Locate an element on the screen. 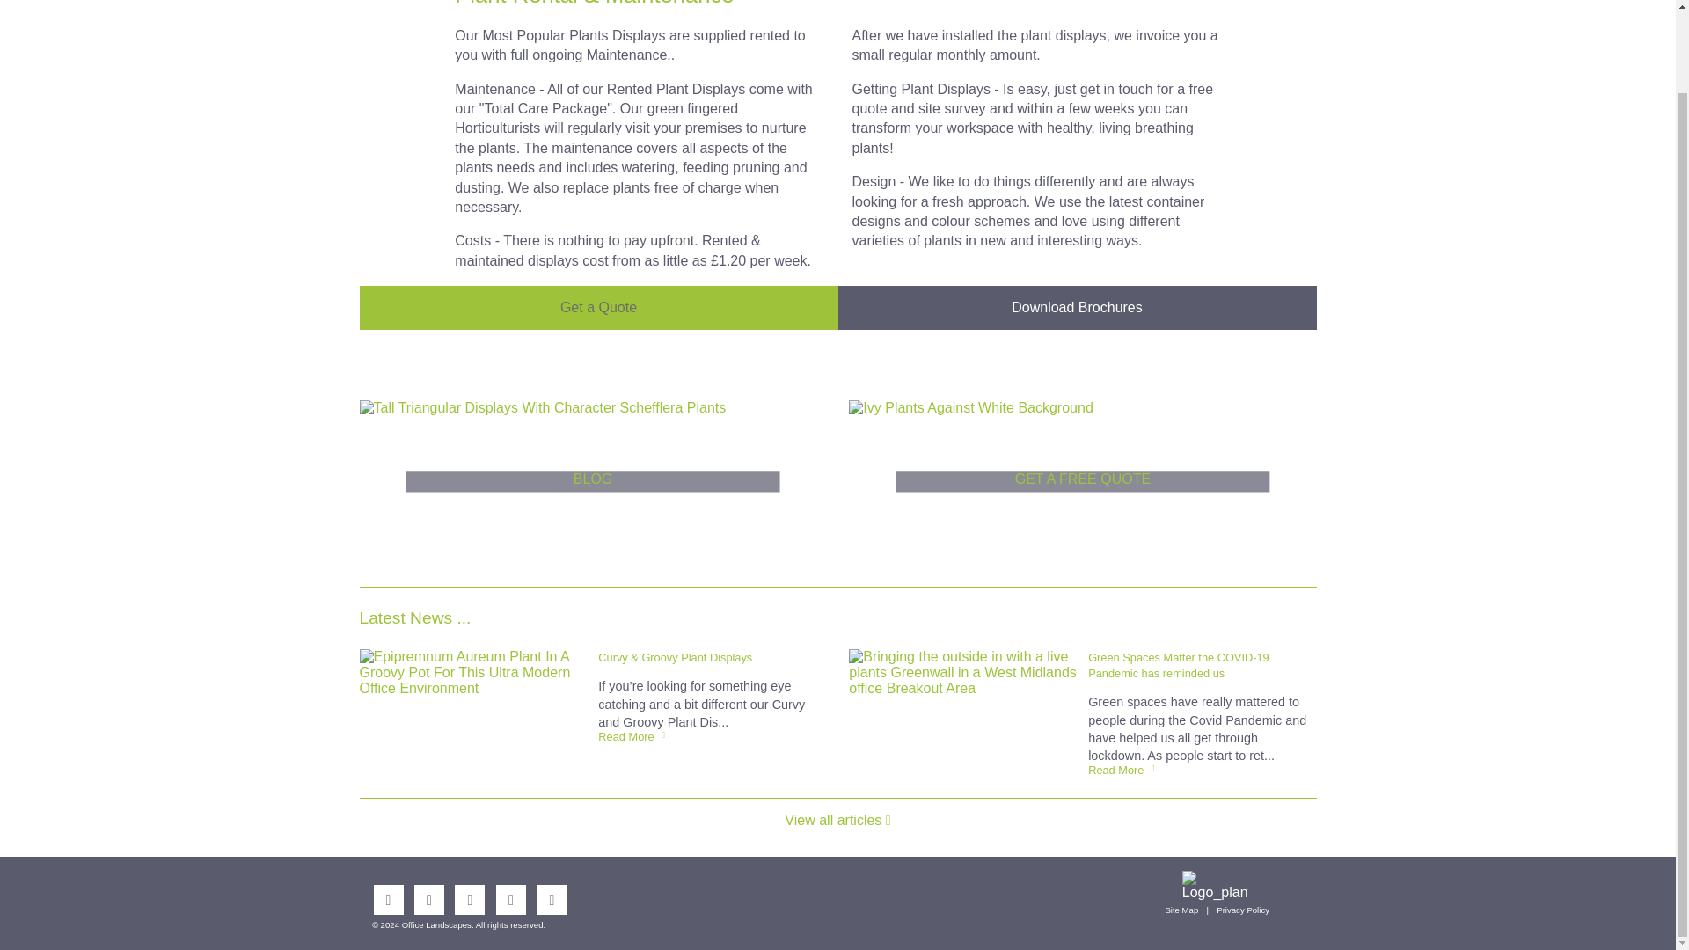  GET A FREE QUOTE is located at coordinates (1082, 471).